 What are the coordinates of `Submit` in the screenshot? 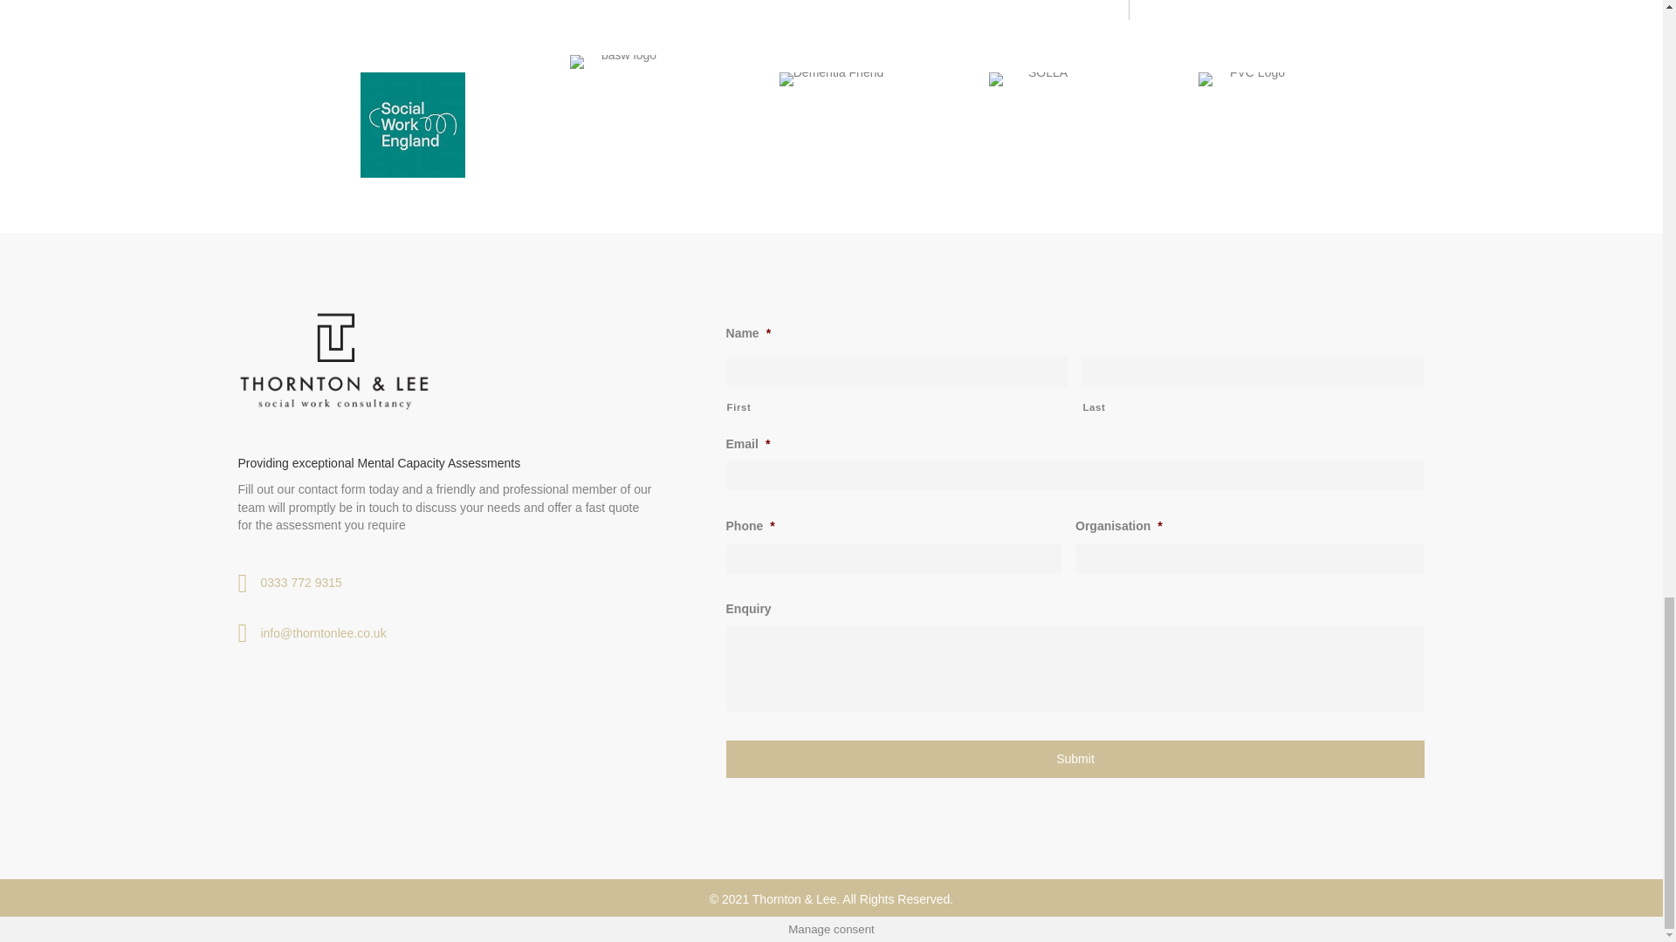 It's located at (1075, 759).